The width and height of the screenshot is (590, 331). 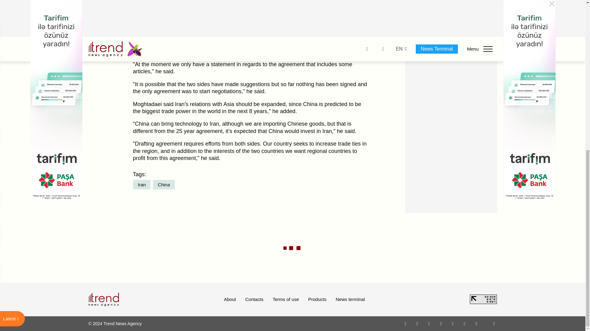 What do you see at coordinates (441, 323) in the screenshot?
I see `Youtube` at bounding box center [441, 323].